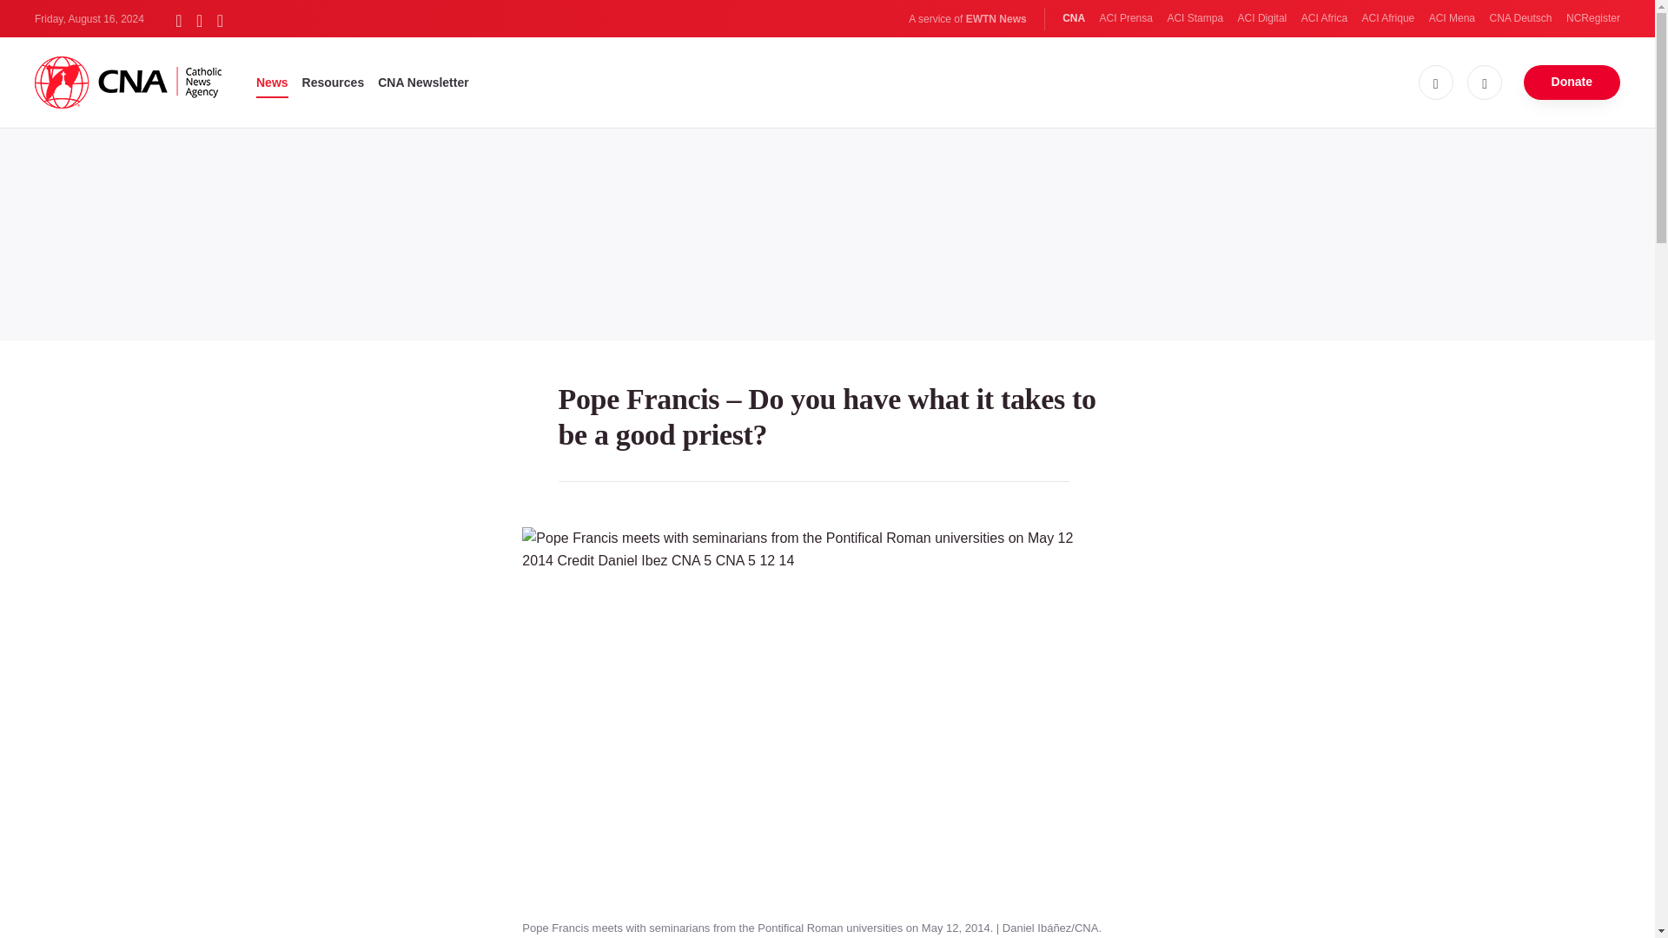  What do you see at coordinates (273, 82) in the screenshot?
I see `News` at bounding box center [273, 82].